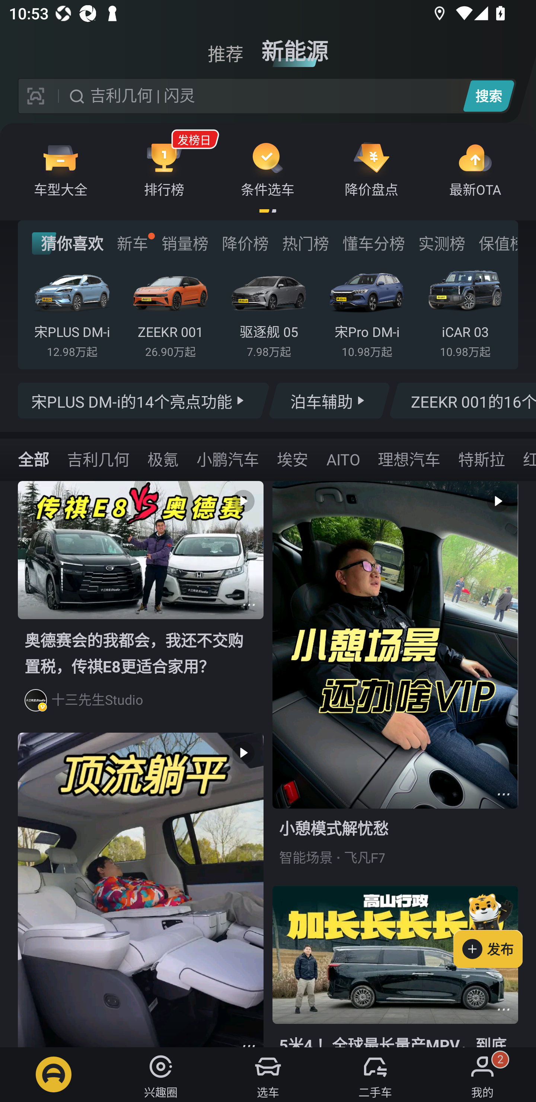  I want to click on 热门榜, so click(305, 243).